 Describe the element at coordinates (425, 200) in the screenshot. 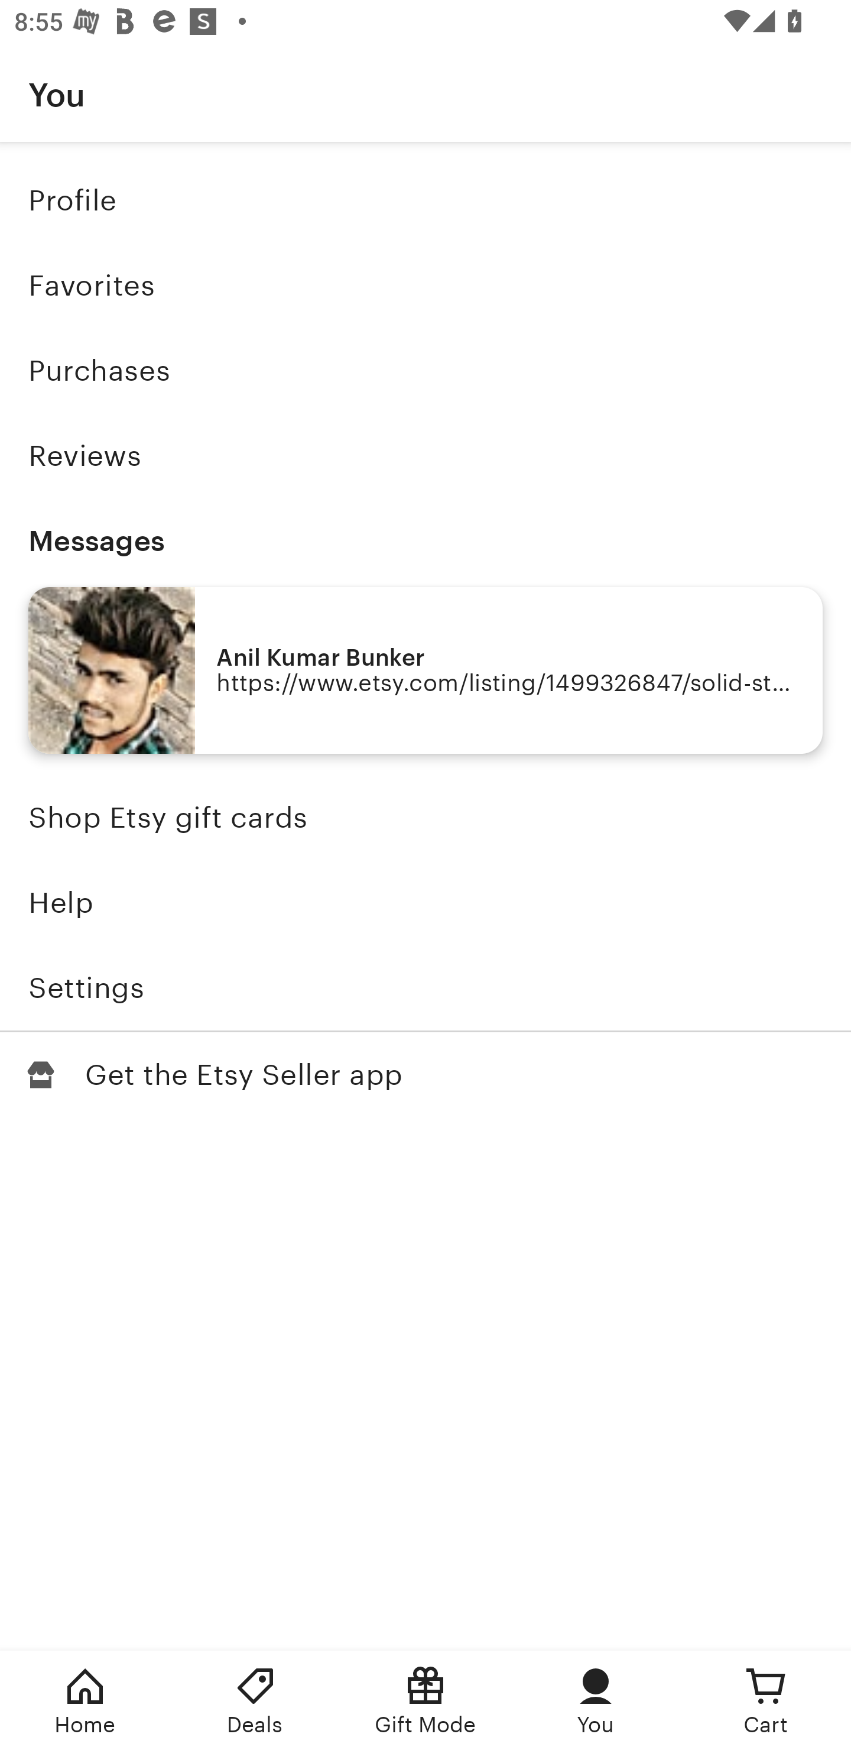

I see `Profile` at that location.